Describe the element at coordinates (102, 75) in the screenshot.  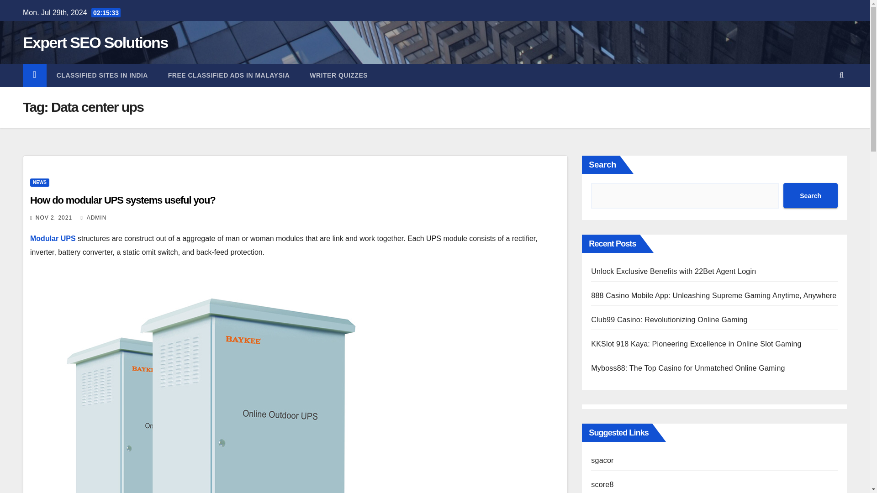
I see `Classified Sites in India` at that location.